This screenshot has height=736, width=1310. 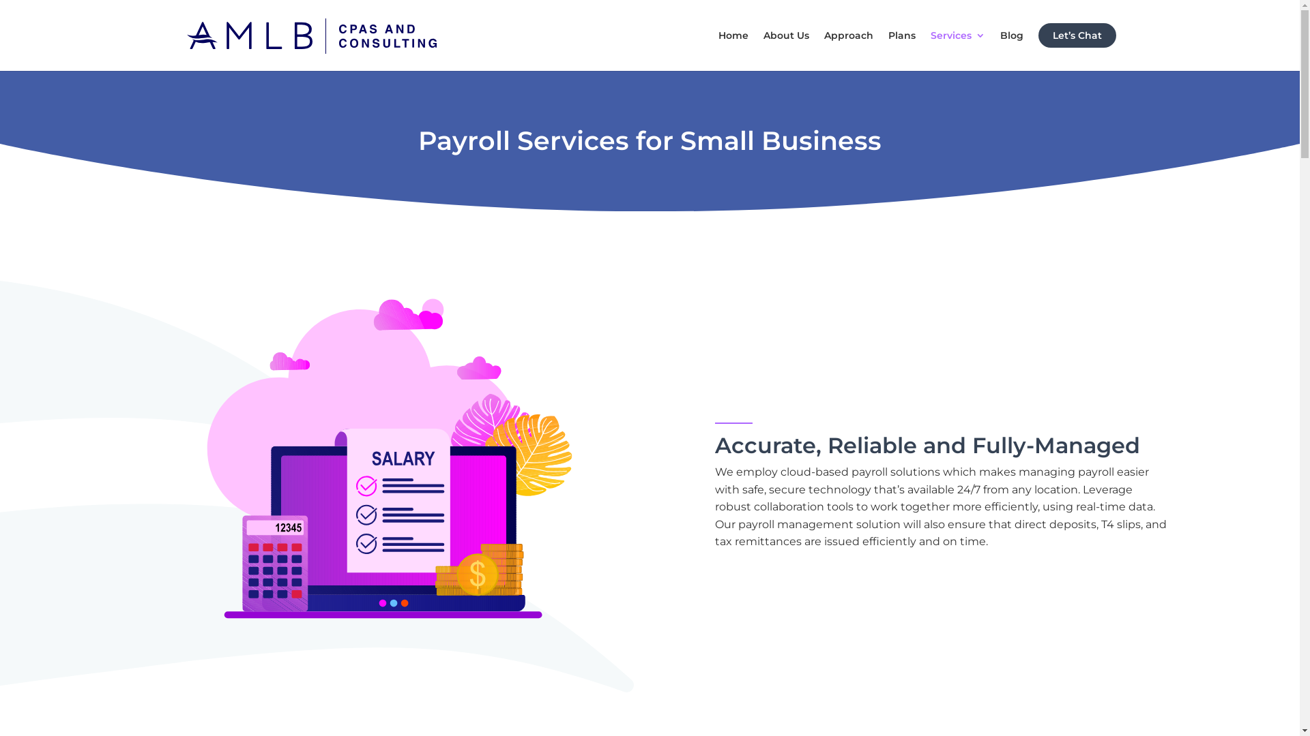 What do you see at coordinates (1012, 50) in the screenshot?
I see `Blog` at bounding box center [1012, 50].